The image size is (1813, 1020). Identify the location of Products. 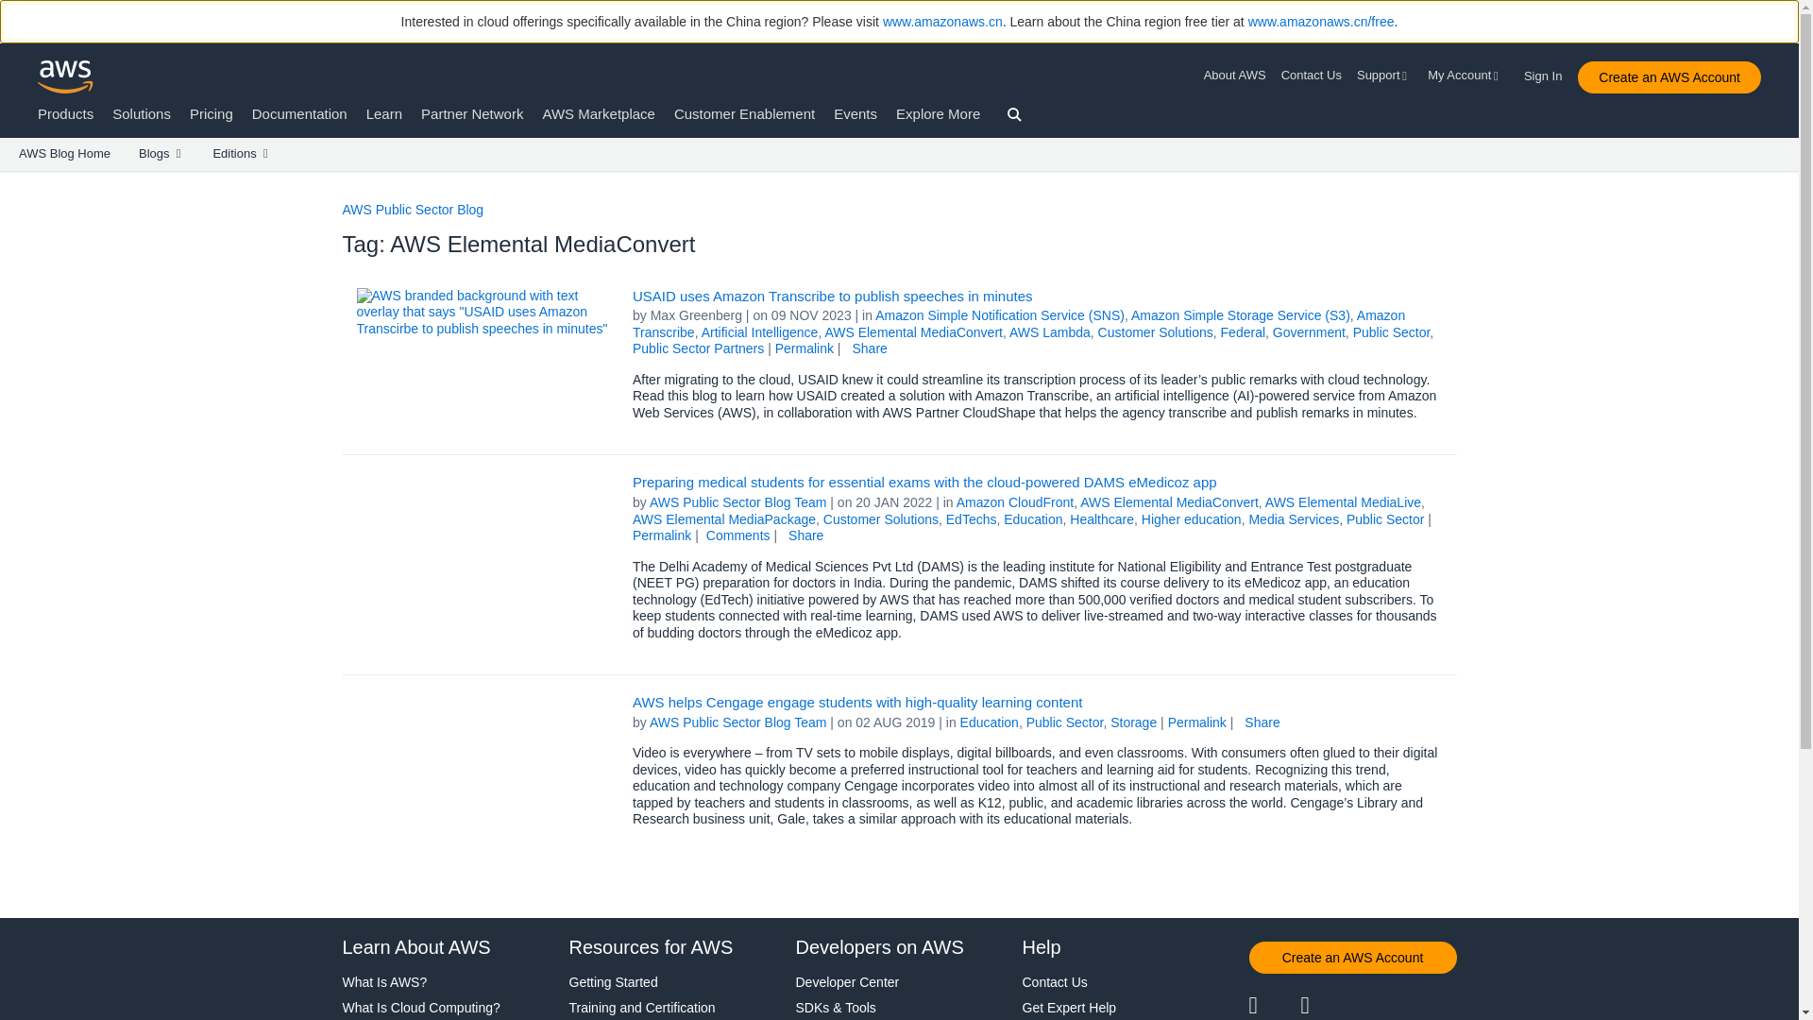
(66, 113).